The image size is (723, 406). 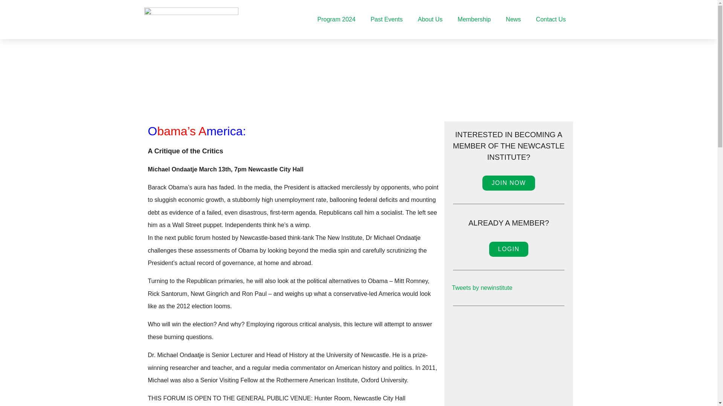 I want to click on Past Events, so click(x=386, y=19).